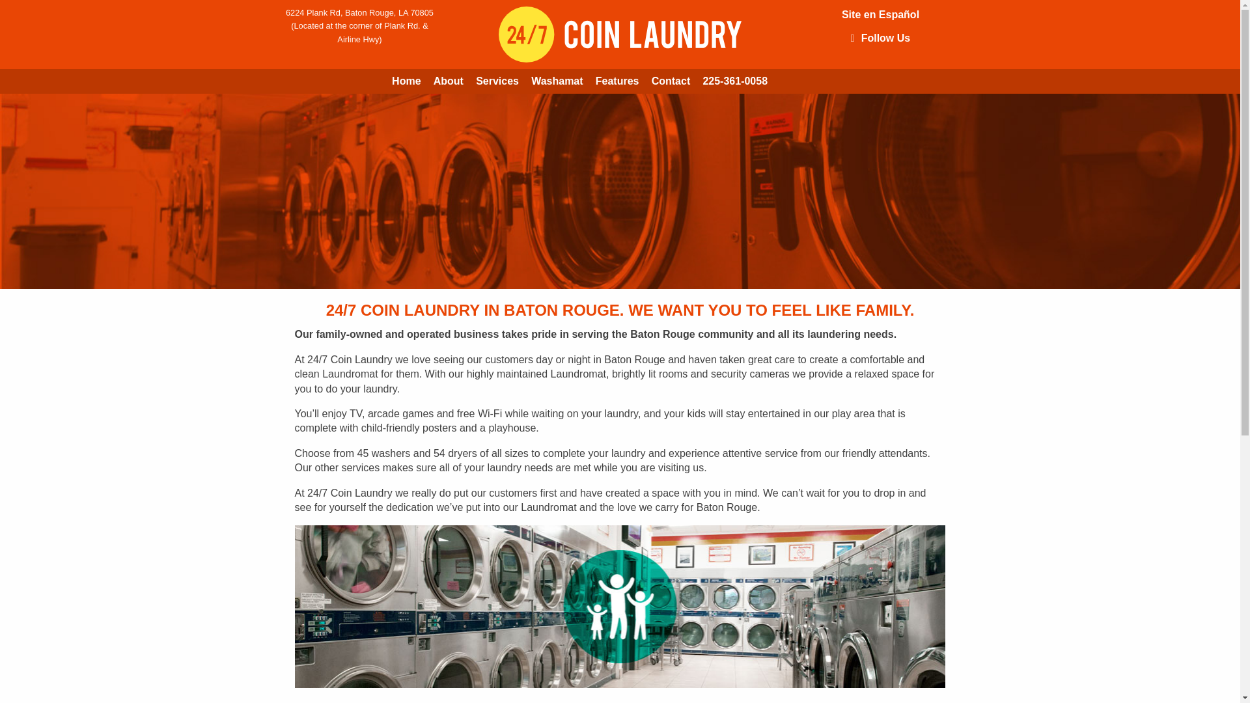 The image size is (1250, 703). I want to click on About, so click(448, 81).